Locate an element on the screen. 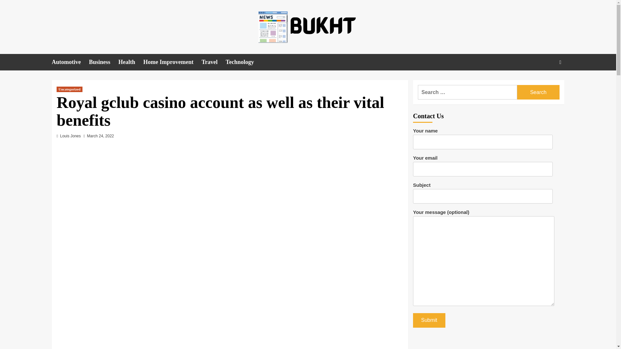 The height and width of the screenshot is (349, 621). Business is located at coordinates (103, 62).